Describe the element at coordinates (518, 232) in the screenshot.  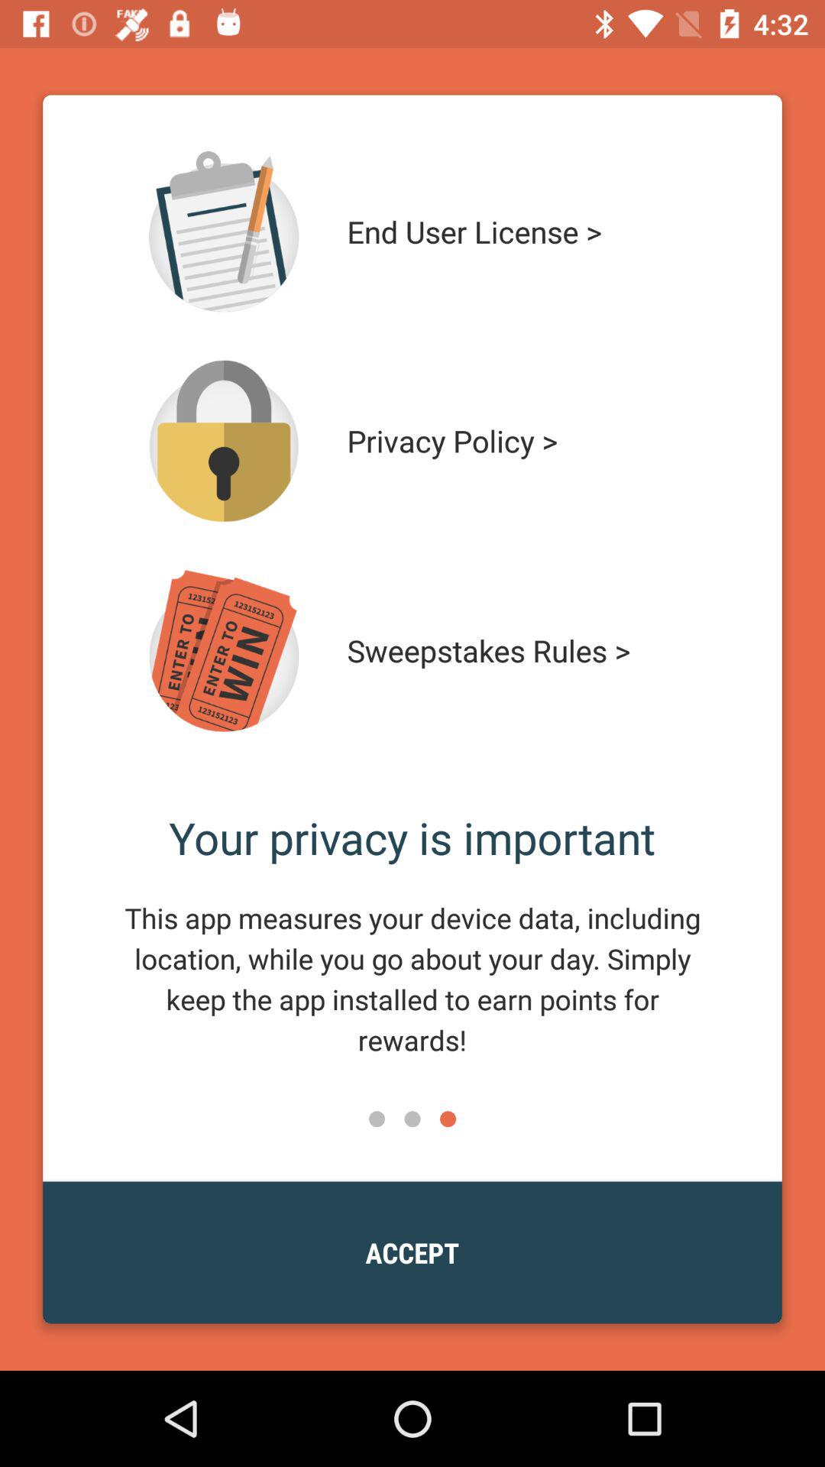
I see `scroll to end user license > item` at that location.